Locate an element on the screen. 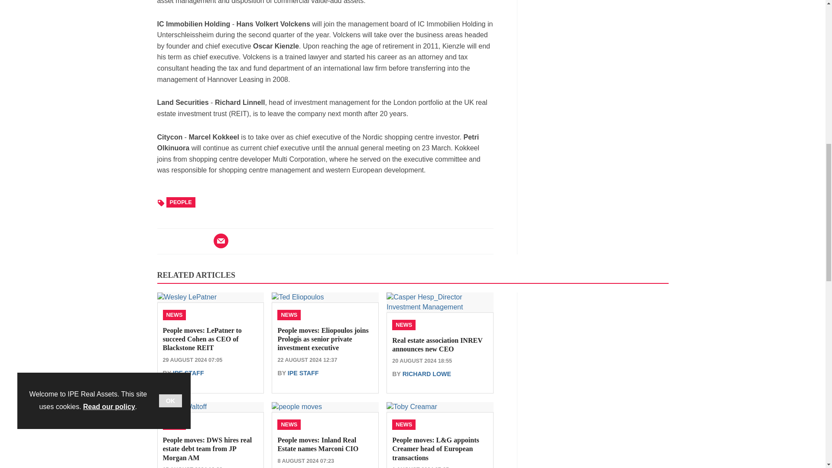 Image resolution: width=832 pixels, height=468 pixels. Share this on Twitter is located at coordinates (183, 240).